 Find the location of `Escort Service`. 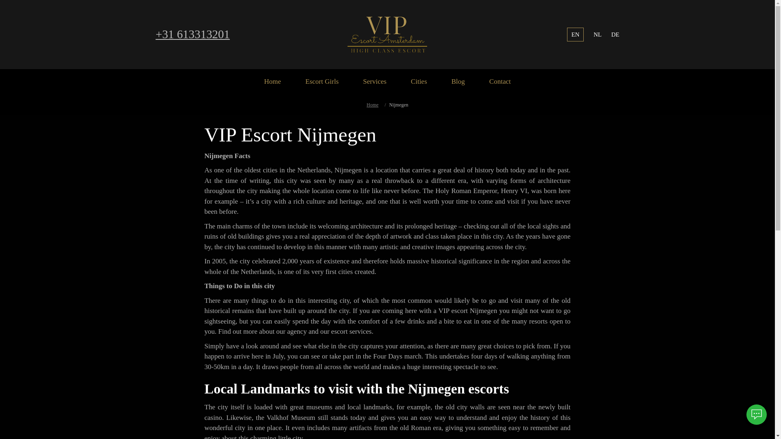

Escort Service is located at coordinates (374, 81).